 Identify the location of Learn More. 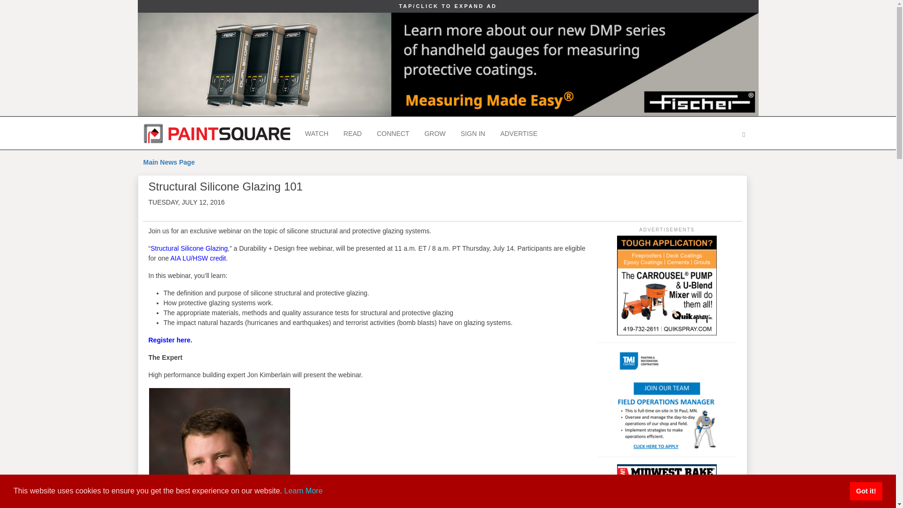
(303, 490).